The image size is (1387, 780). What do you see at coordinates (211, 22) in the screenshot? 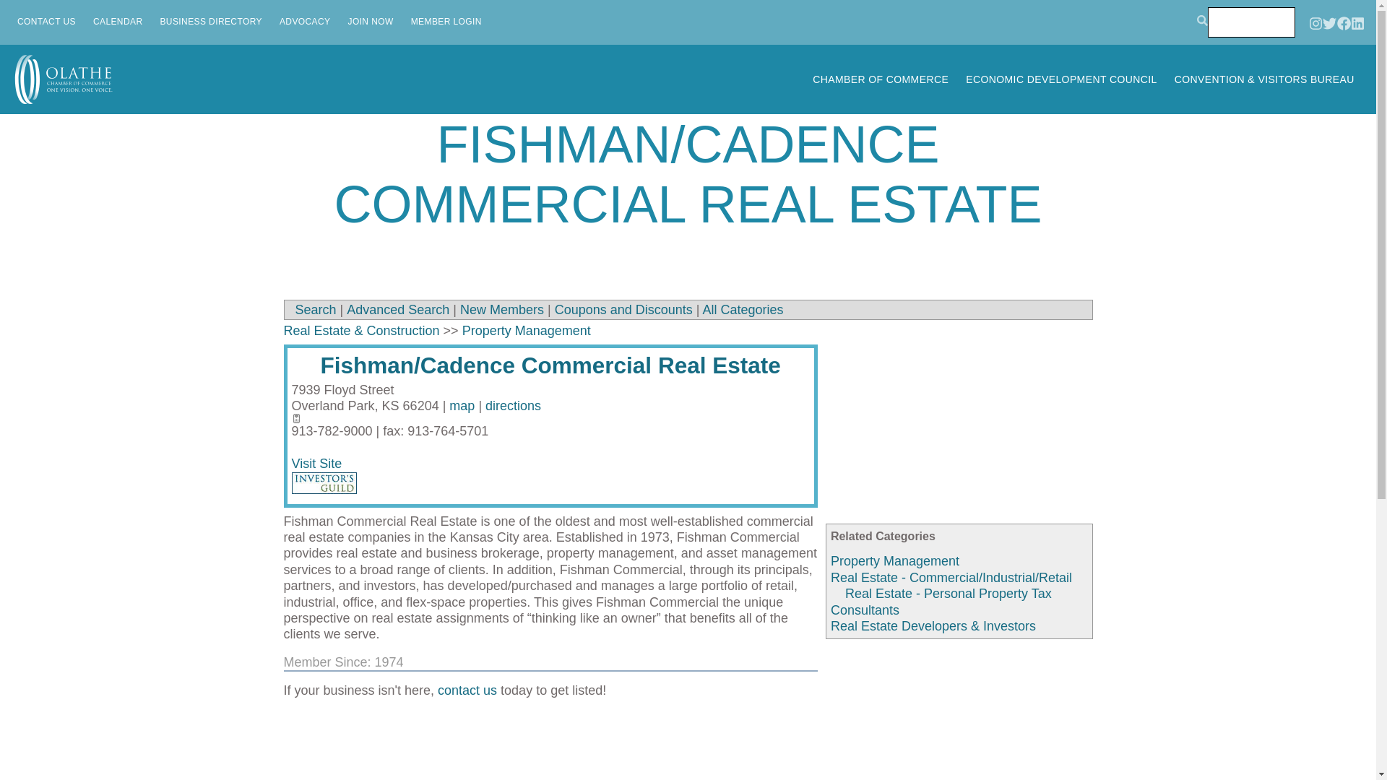
I see `BUSINESS DIRECTORY` at bounding box center [211, 22].